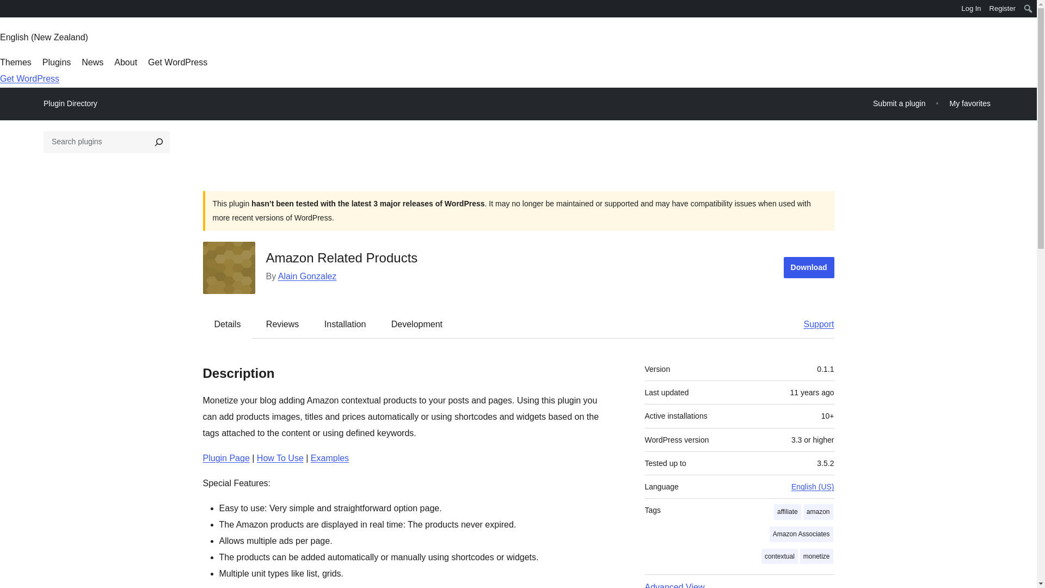 This screenshot has width=1045, height=588. I want to click on Installation, so click(345, 323).